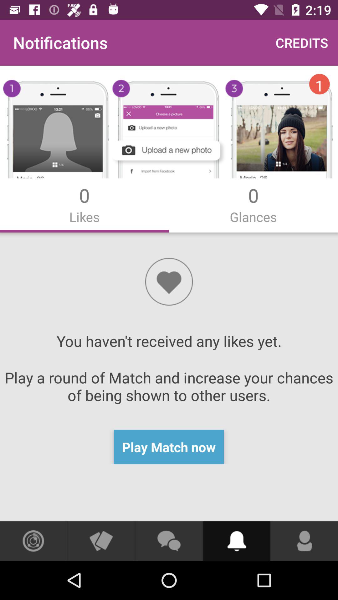 The image size is (338, 600). What do you see at coordinates (302, 42) in the screenshot?
I see `flip until the credits item` at bounding box center [302, 42].